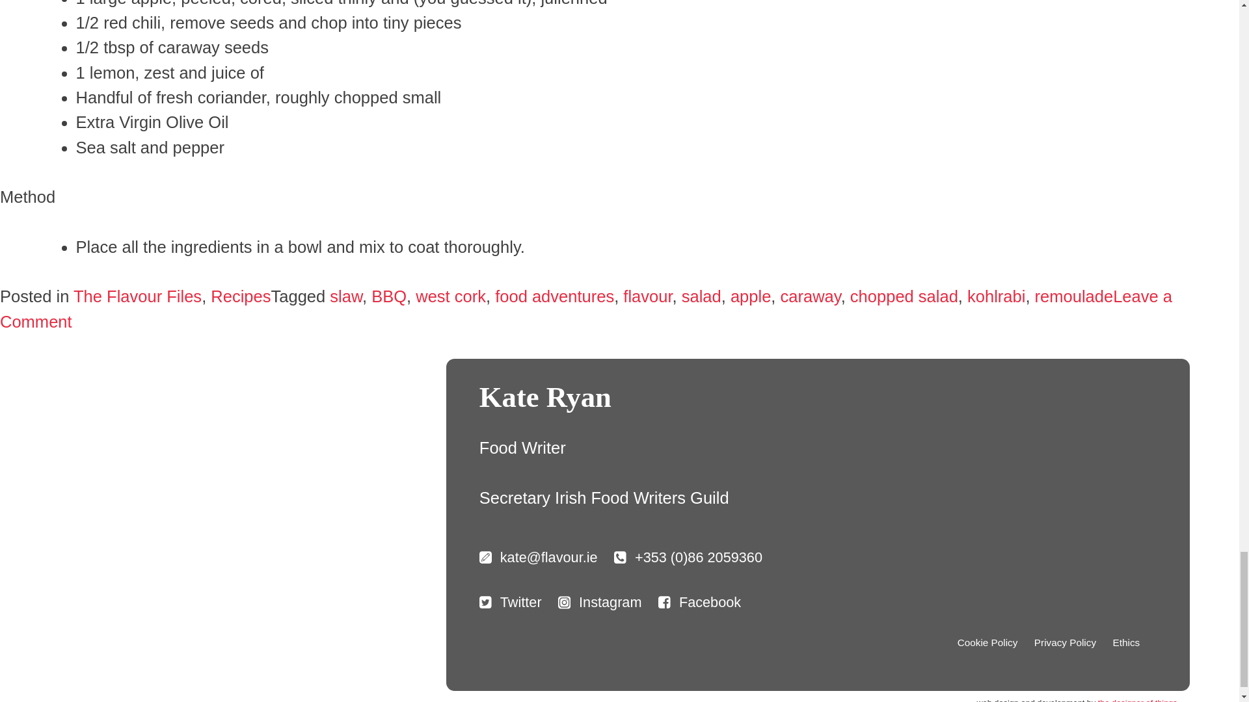 The height and width of the screenshot is (702, 1249). What do you see at coordinates (600, 602) in the screenshot?
I see `Instagram` at bounding box center [600, 602].